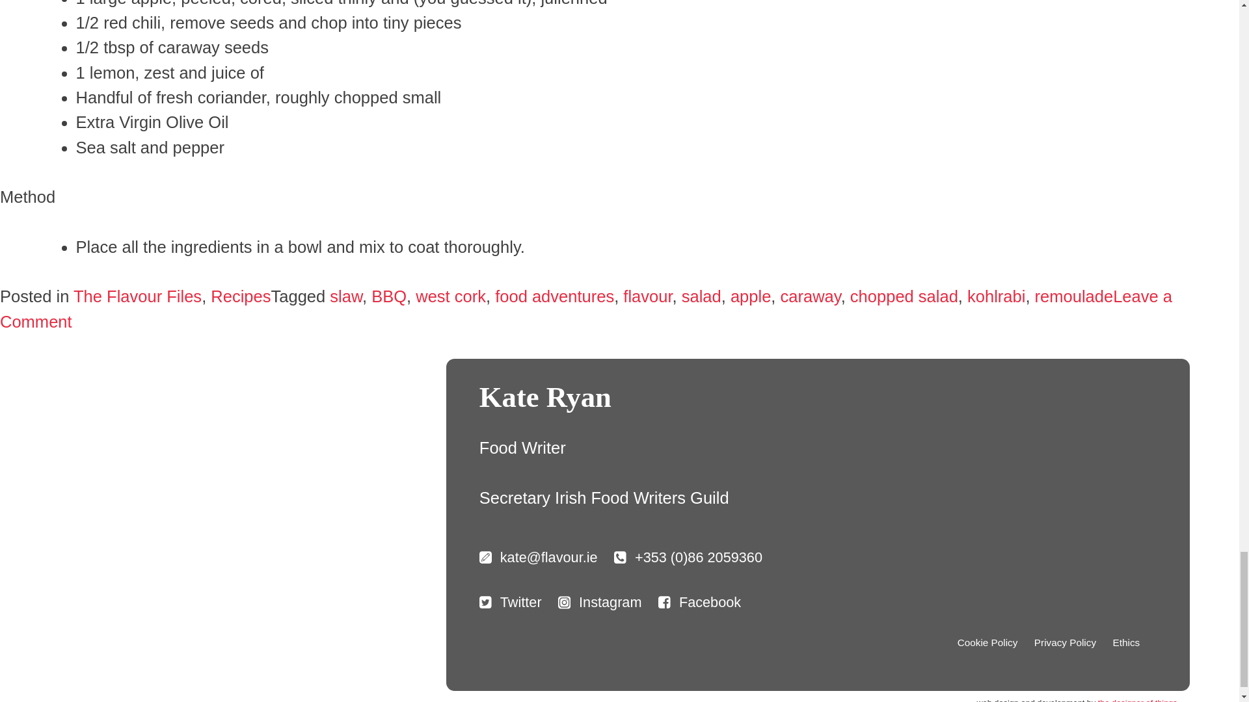 The height and width of the screenshot is (702, 1249). What do you see at coordinates (600, 602) in the screenshot?
I see `Instagram` at bounding box center [600, 602].